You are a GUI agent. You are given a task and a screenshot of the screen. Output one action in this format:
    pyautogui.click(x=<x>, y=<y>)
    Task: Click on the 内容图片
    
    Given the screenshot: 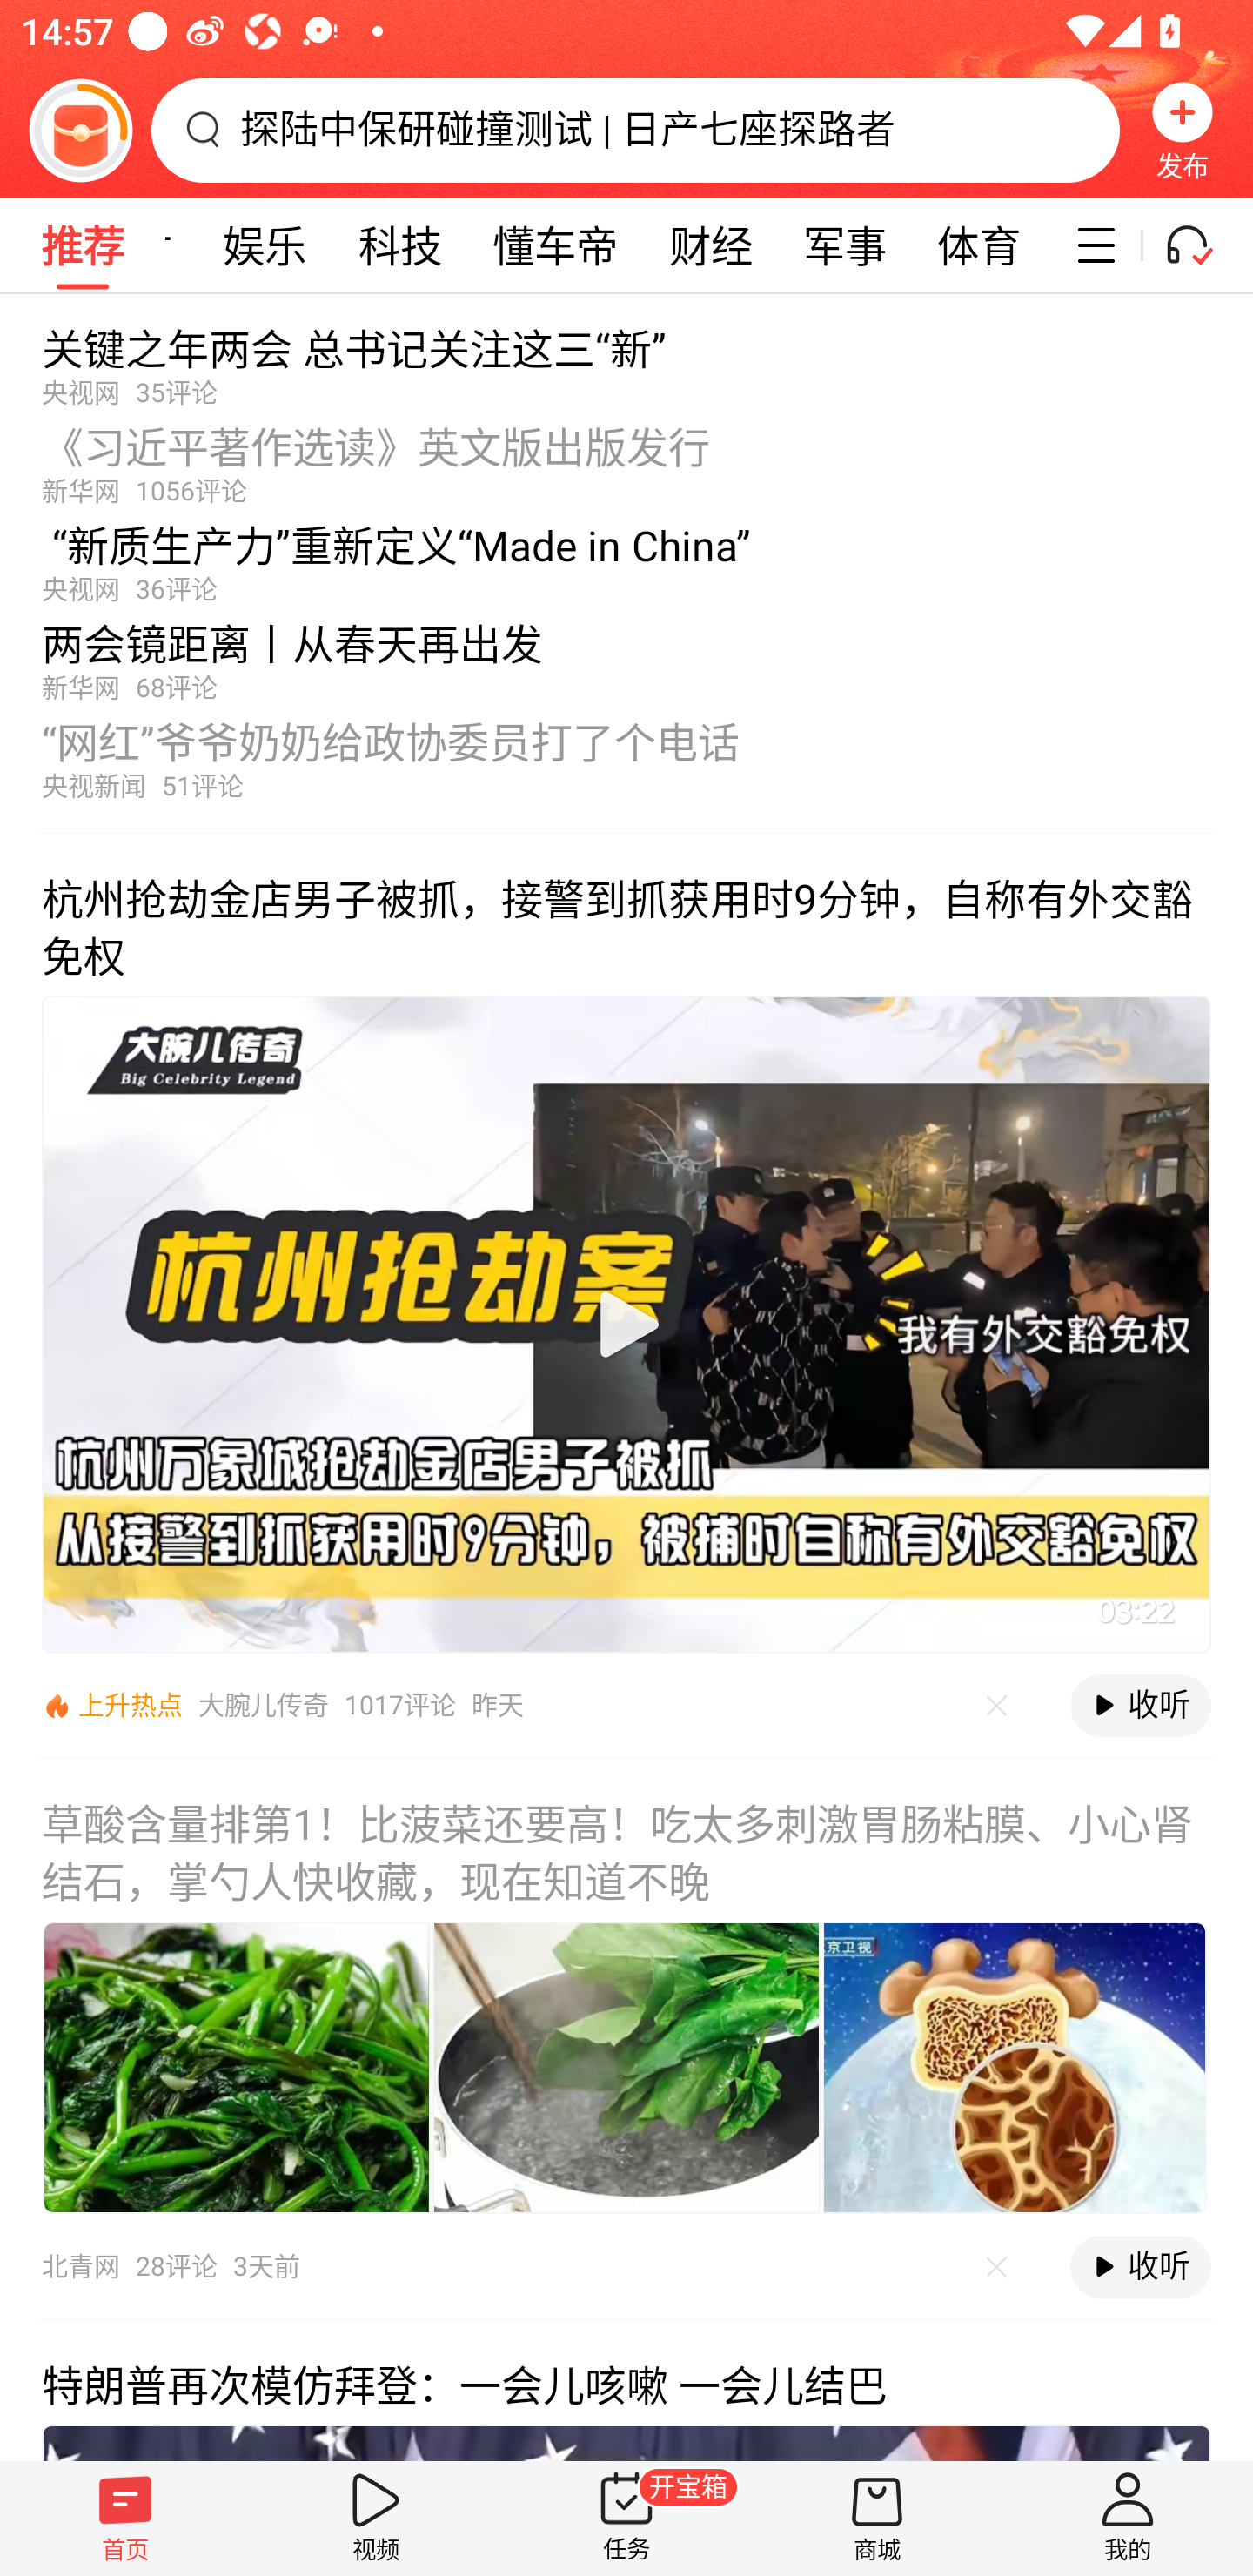 What is the action you would take?
    pyautogui.click(x=1015, y=2068)
    